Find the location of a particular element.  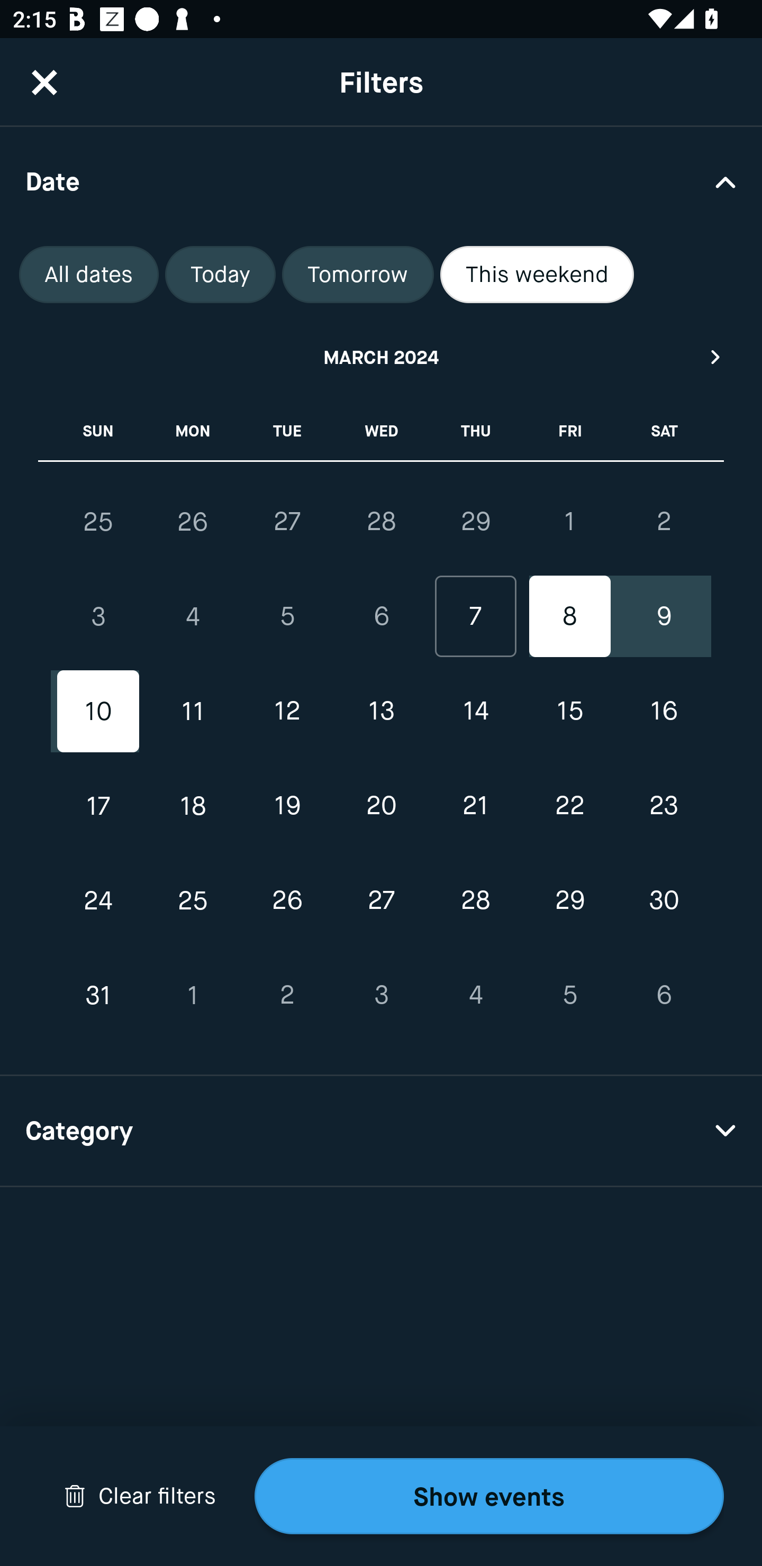

4 is located at coordinates (193, 617).